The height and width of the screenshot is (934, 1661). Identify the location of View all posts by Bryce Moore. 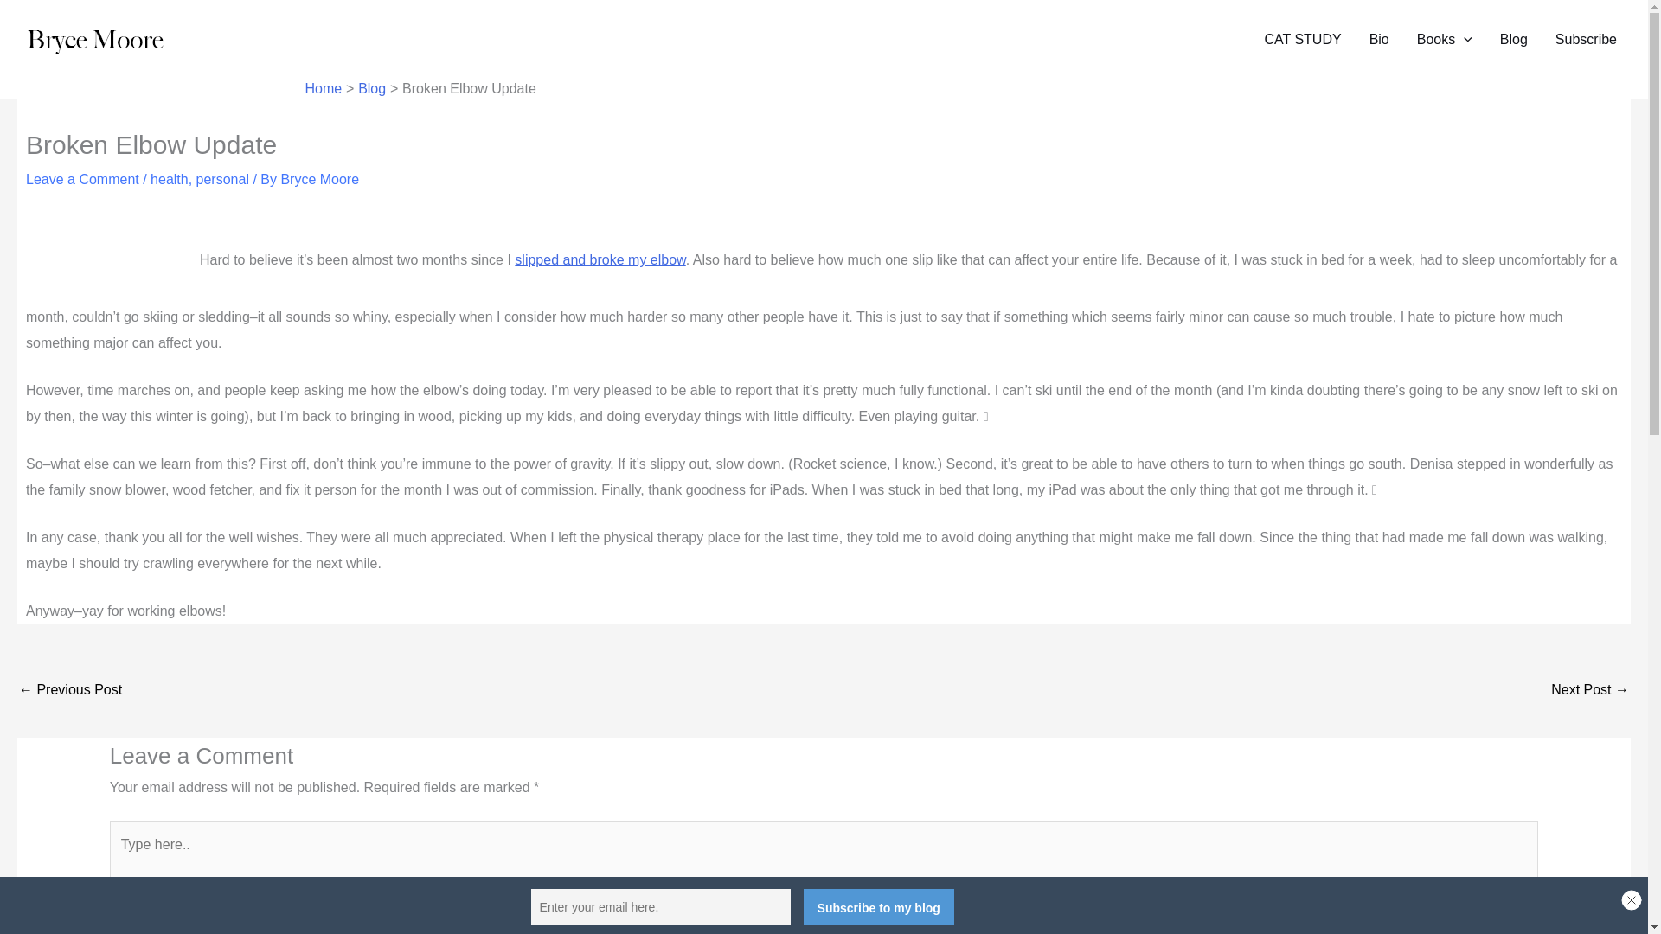
(319, 179).